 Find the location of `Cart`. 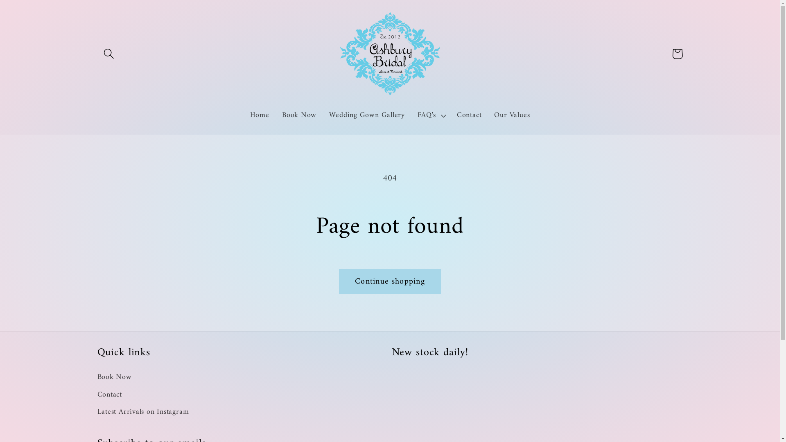

Cart is located at coordinates (677, 54).